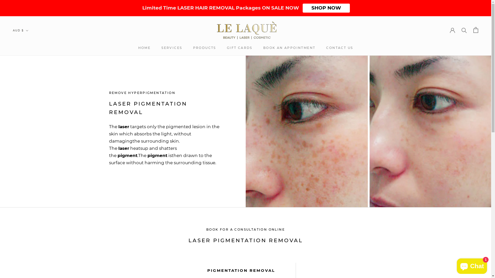  What do you see at coordinates (29, 192) in the screenshot?
I see `CRC` at bounding box center [29, 192].